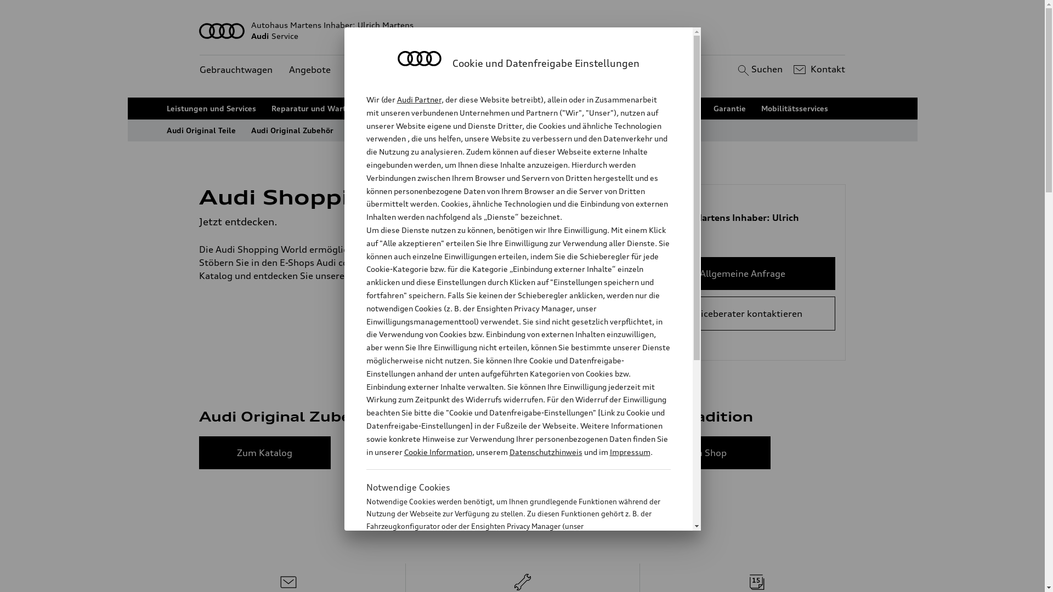  I want to click on Autohaus Martens Inhaber: Ulrich Martens
AudiService, so click(523, 31).